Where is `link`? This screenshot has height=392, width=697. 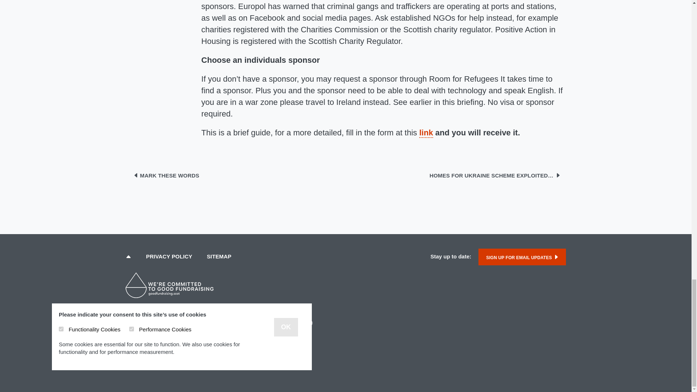
link is located at coordinates (426, 133).